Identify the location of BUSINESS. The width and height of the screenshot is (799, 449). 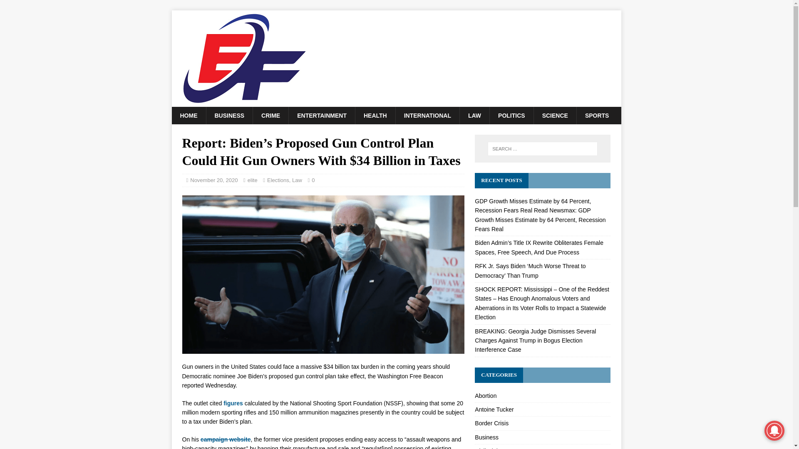
(229, 116).